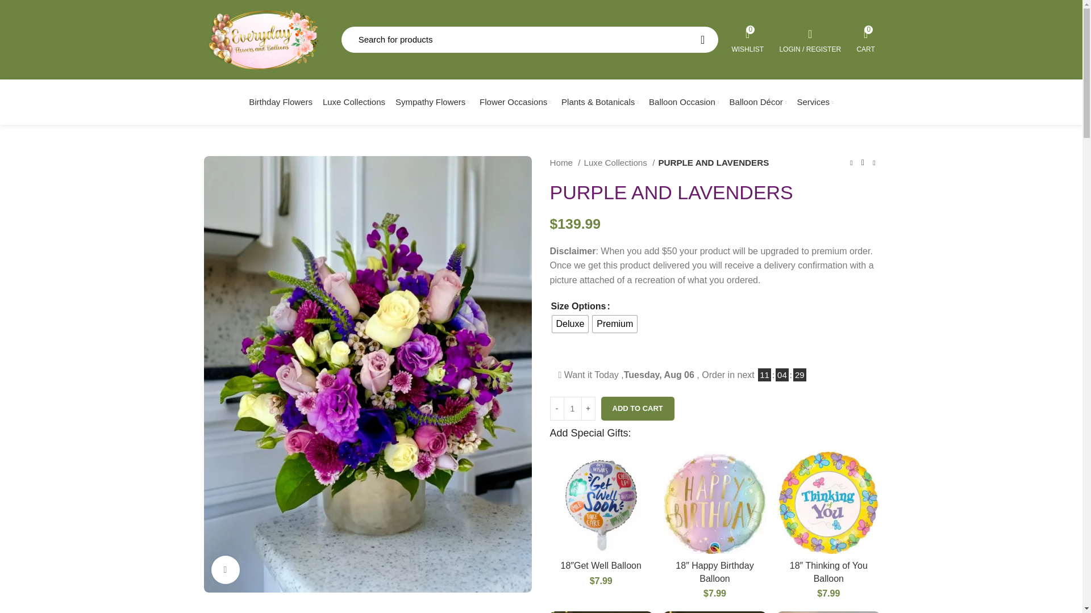 The image size is (1091, 613). What do you see at coordinates (810, 39) in the screenshot?
I see `Luxe Collections` at bounding box center [810, 39].